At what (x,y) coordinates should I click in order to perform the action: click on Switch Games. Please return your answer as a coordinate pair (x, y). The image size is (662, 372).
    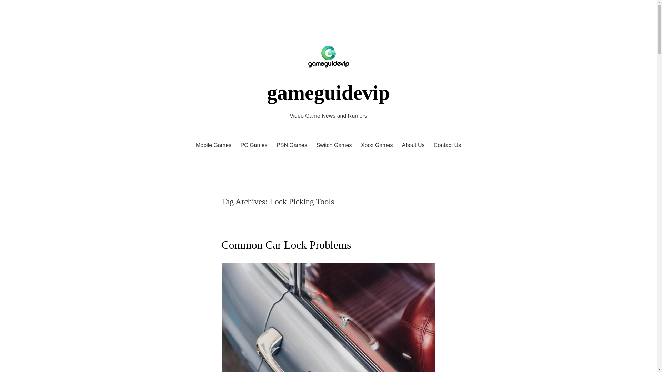
    Looking at the image, I should click on (334, 145).